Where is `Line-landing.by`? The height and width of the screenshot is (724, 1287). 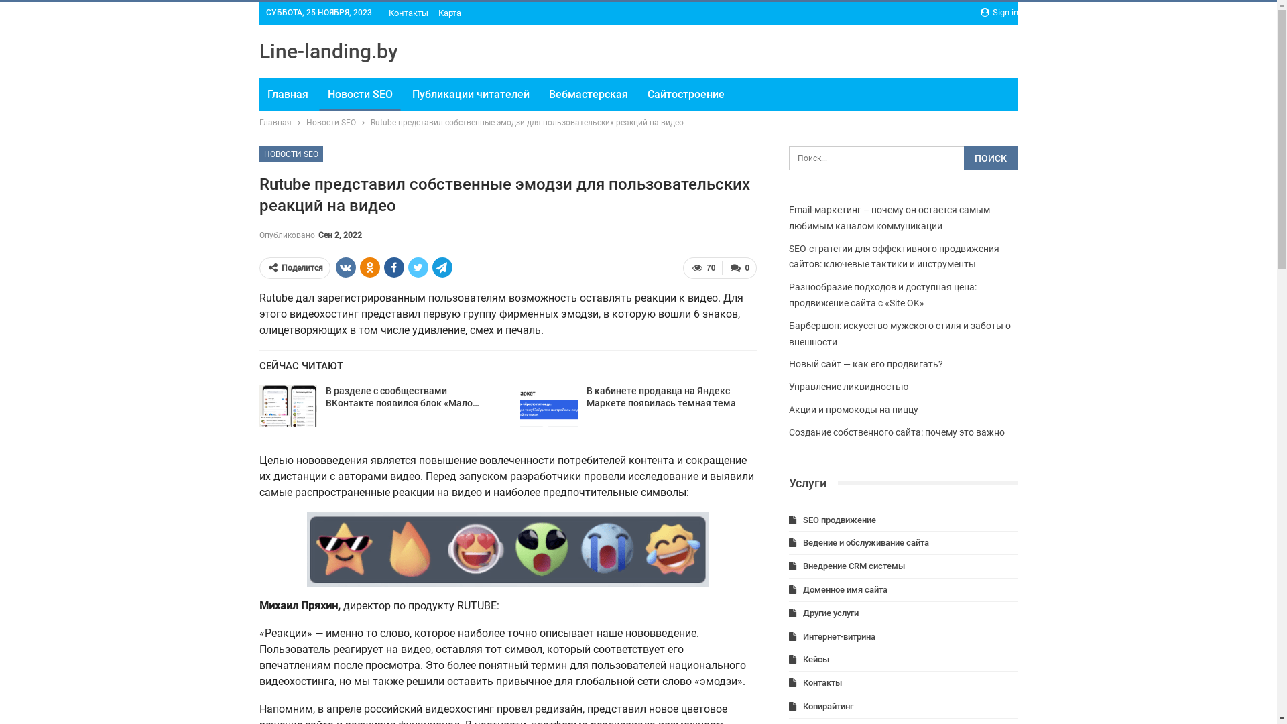
Line-landing.by is located at coordinates (328, 51).